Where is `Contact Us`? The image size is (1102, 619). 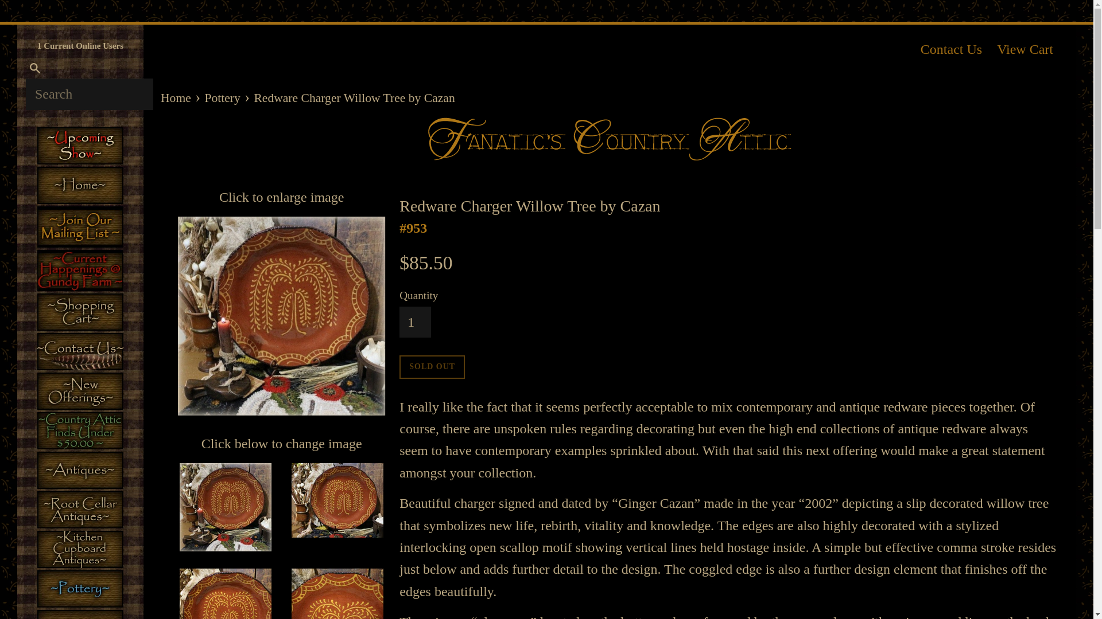
Contact Us is located at coordinates (950, 49).